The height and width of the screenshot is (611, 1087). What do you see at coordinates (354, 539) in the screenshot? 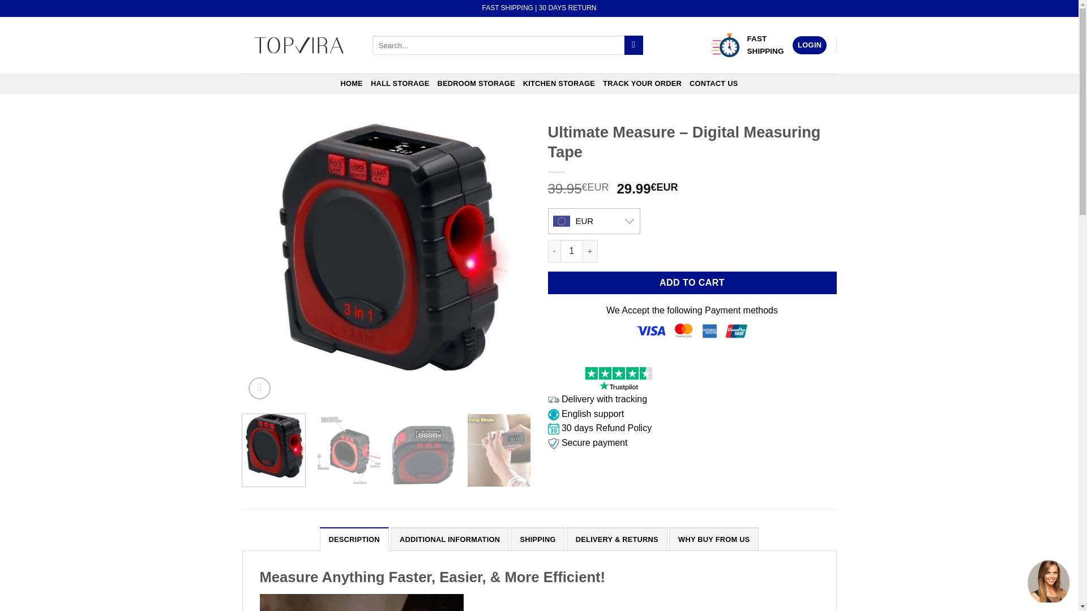
I see `DESCRIPTION` at bounding box center [354, 539].